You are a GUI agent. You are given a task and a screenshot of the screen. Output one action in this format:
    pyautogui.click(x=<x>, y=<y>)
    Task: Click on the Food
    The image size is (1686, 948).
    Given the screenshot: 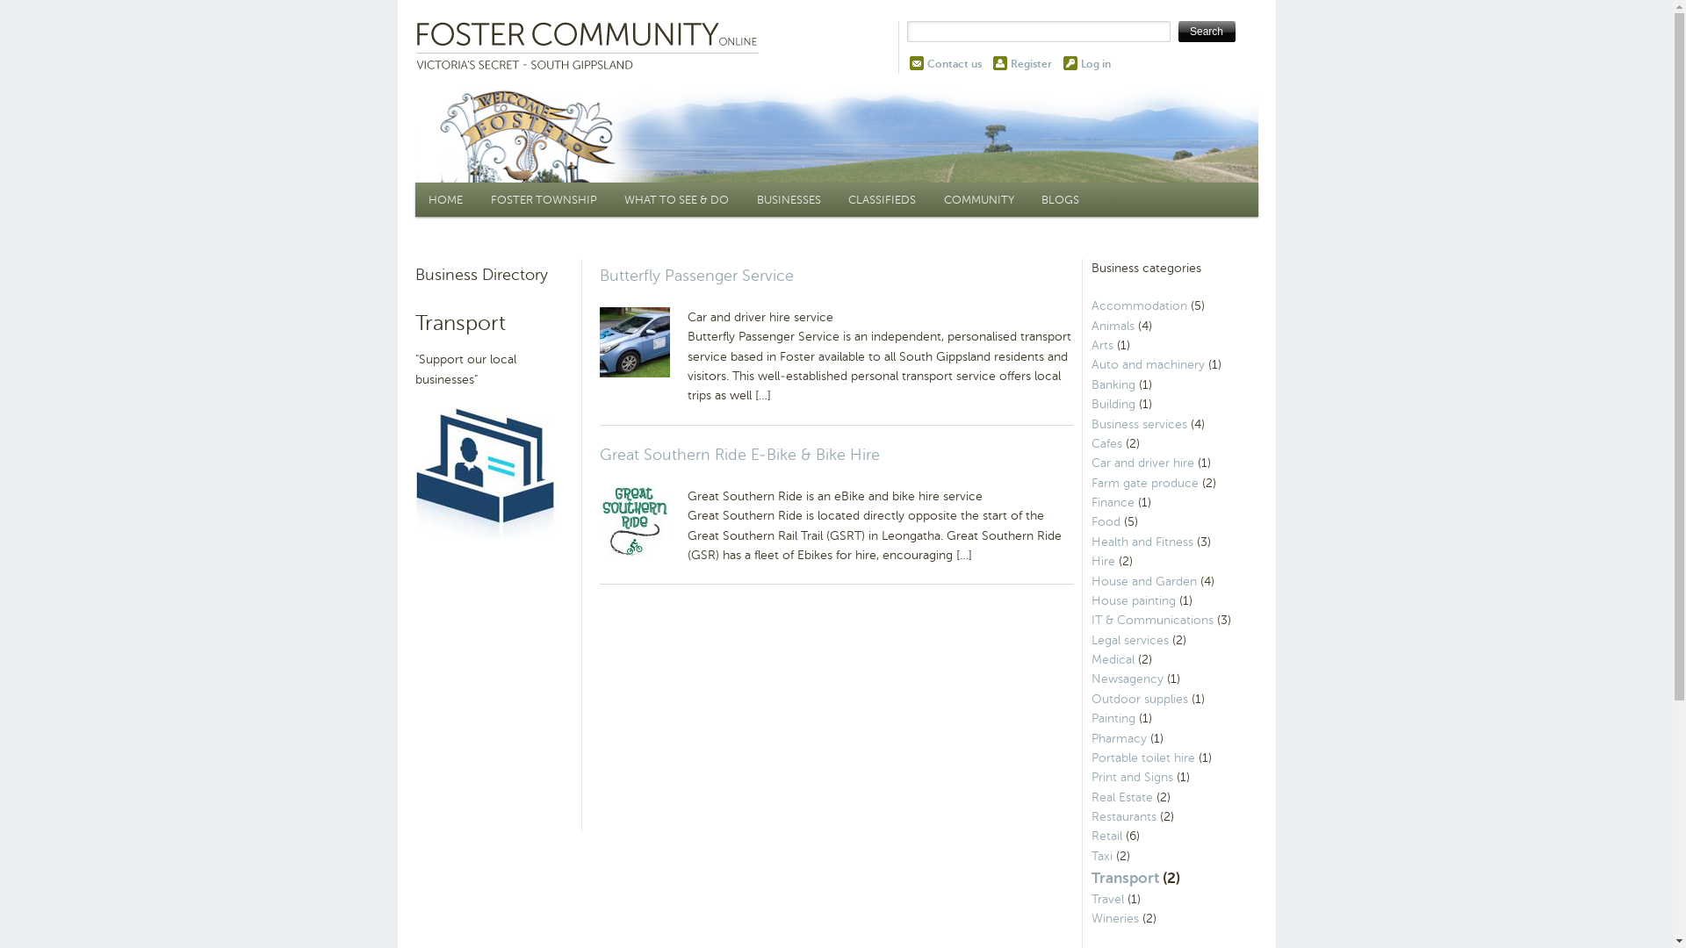 What is the action you would take?
    pyautogui.click(x=1105, y=521)
    